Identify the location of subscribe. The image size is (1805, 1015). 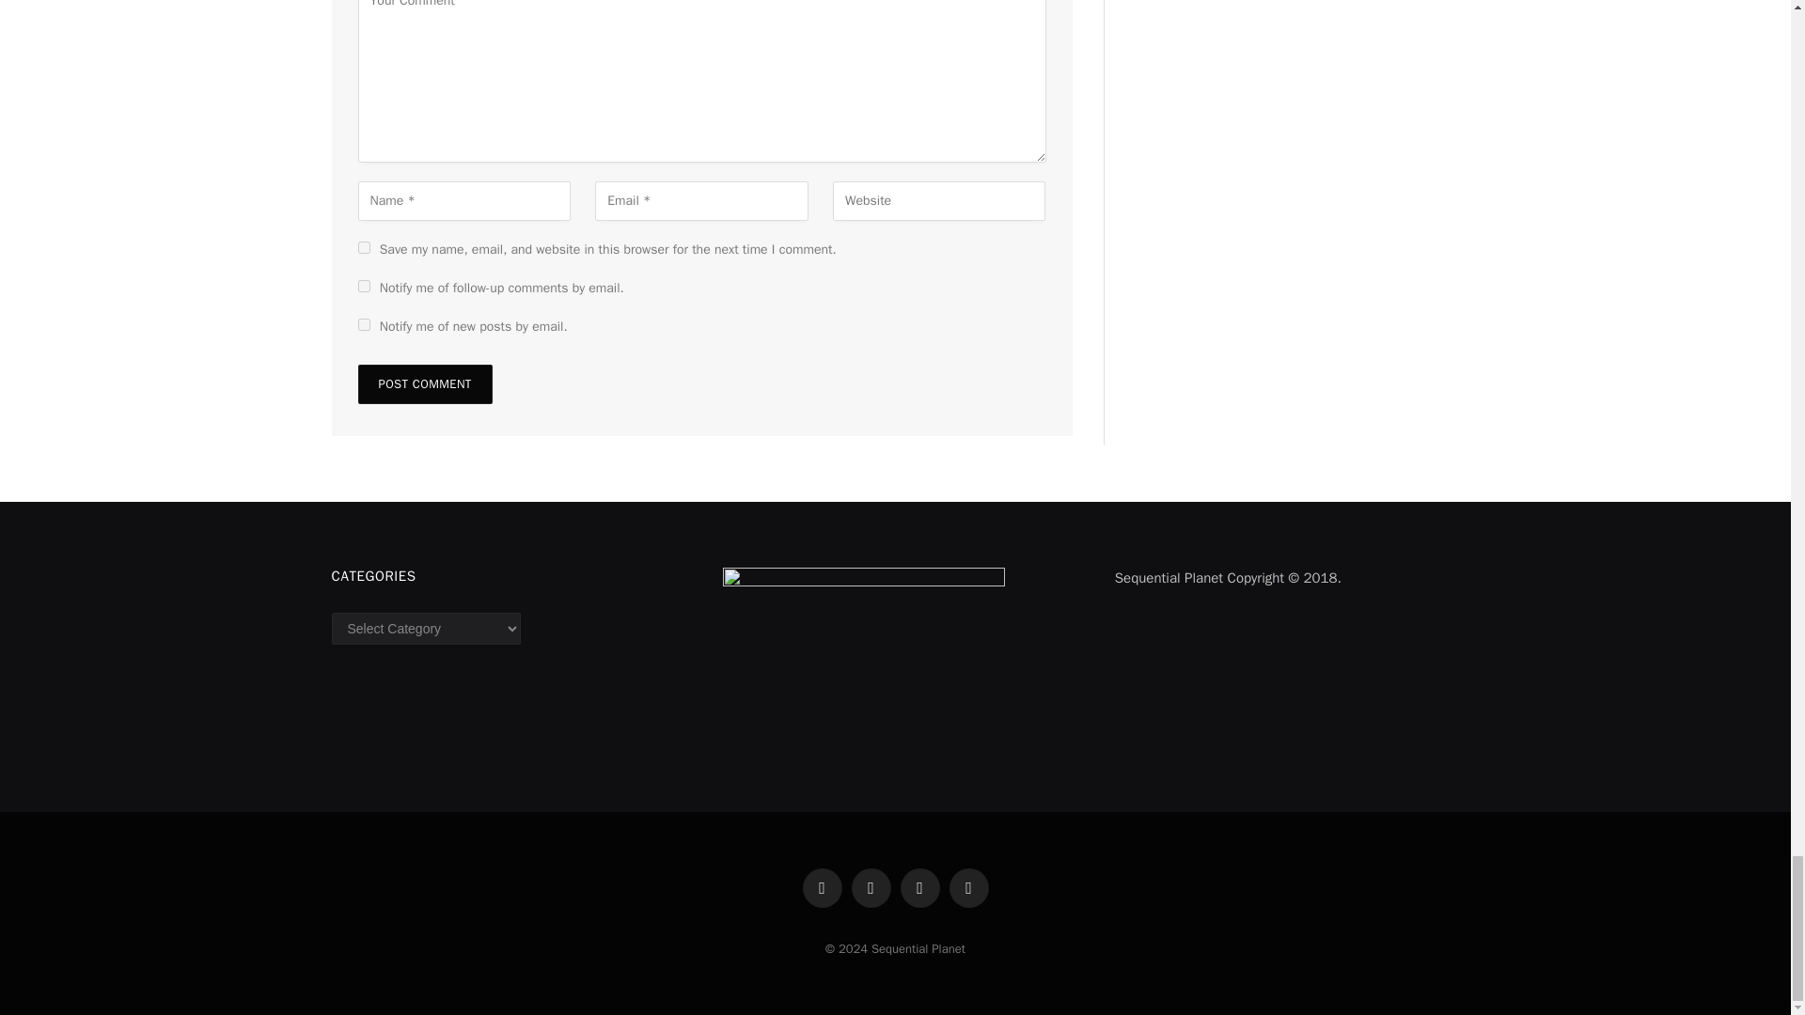
(363, 286).